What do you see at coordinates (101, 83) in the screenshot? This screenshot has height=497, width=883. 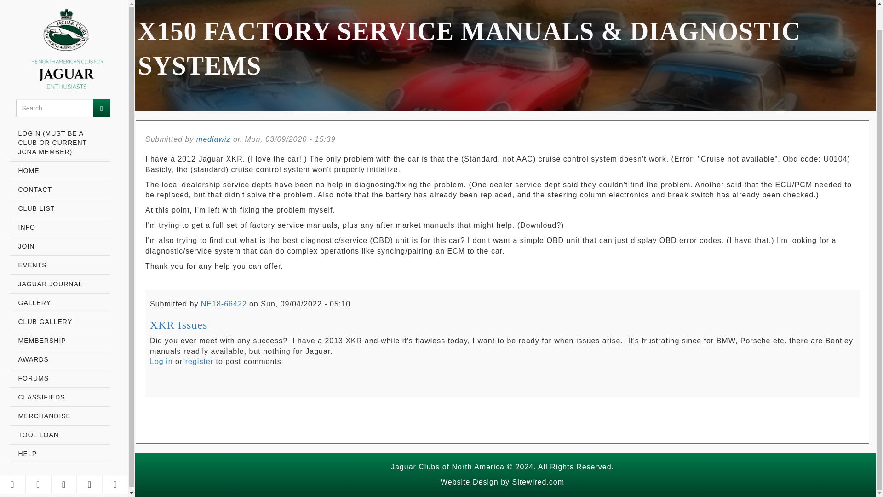 I see `Search` at bounding box center [101, 83].